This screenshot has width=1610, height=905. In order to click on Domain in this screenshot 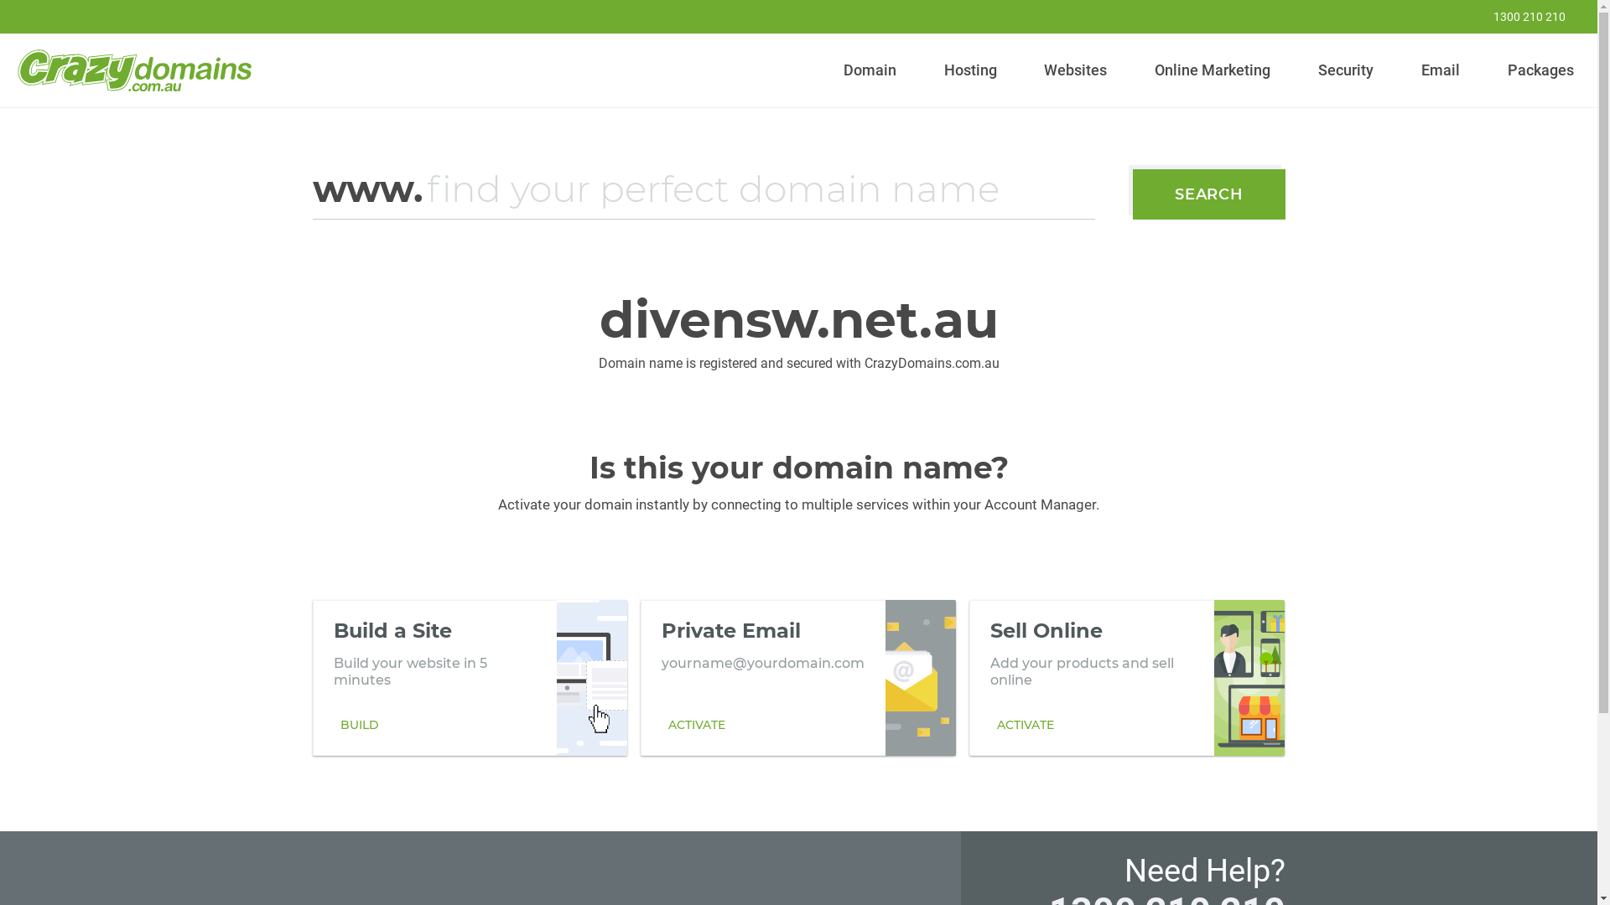, I will do `click(870, 70)`.